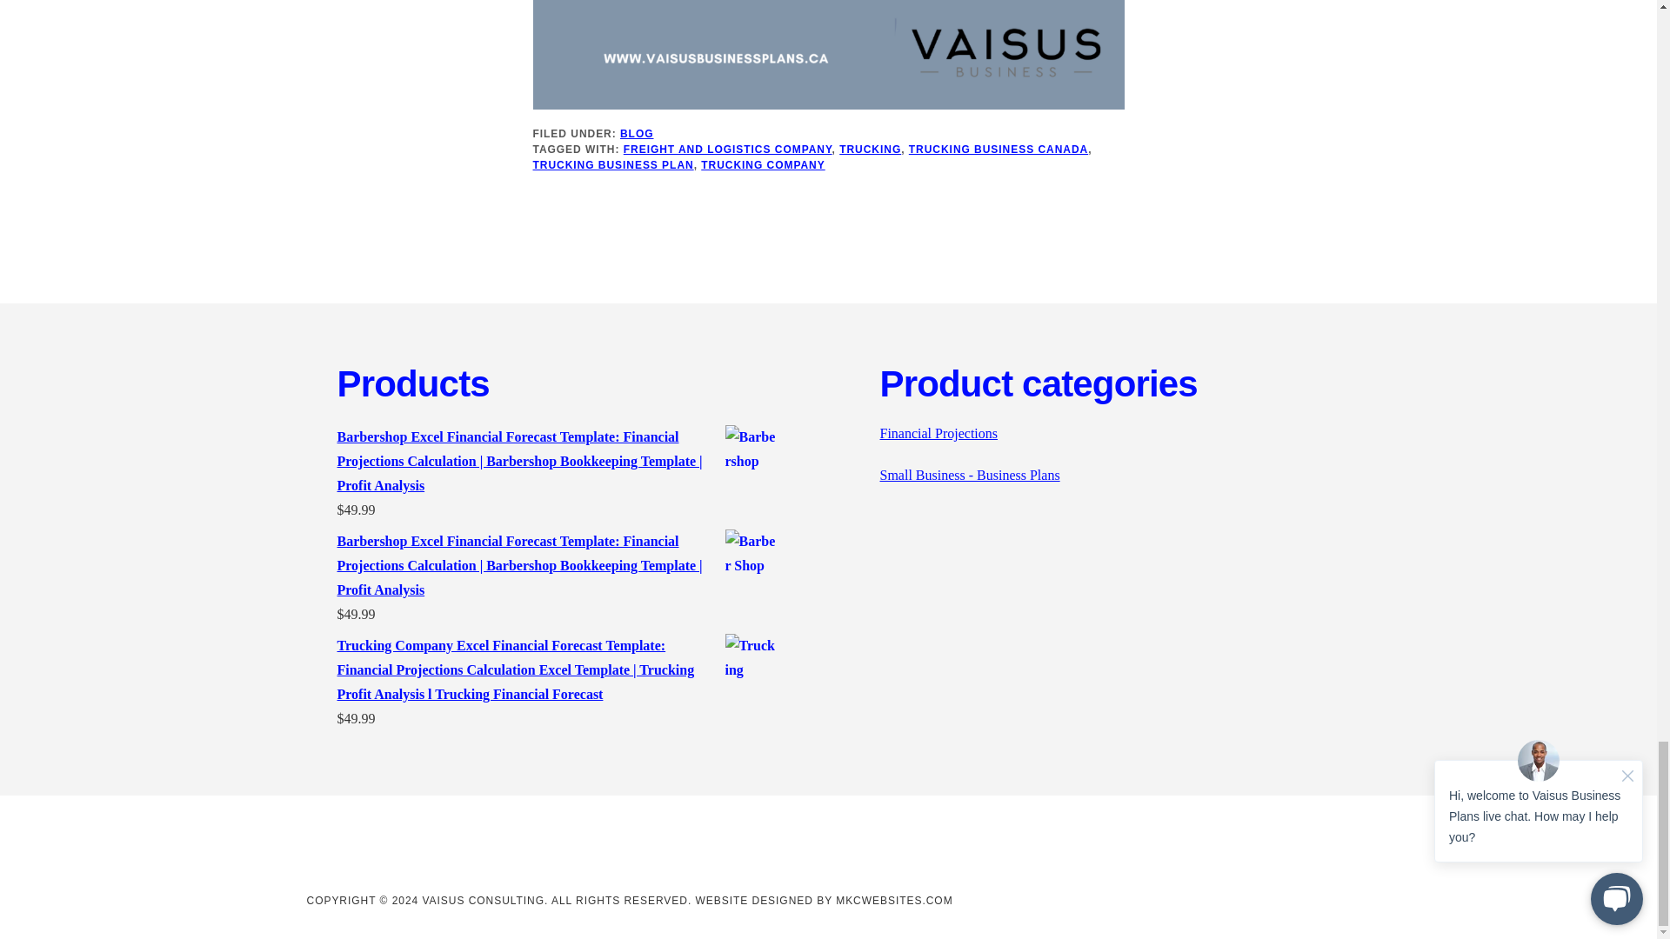  Describe the element at coordinates (763, 164) in the screenshot. I see `TRUCKING COMPANY` at that location.